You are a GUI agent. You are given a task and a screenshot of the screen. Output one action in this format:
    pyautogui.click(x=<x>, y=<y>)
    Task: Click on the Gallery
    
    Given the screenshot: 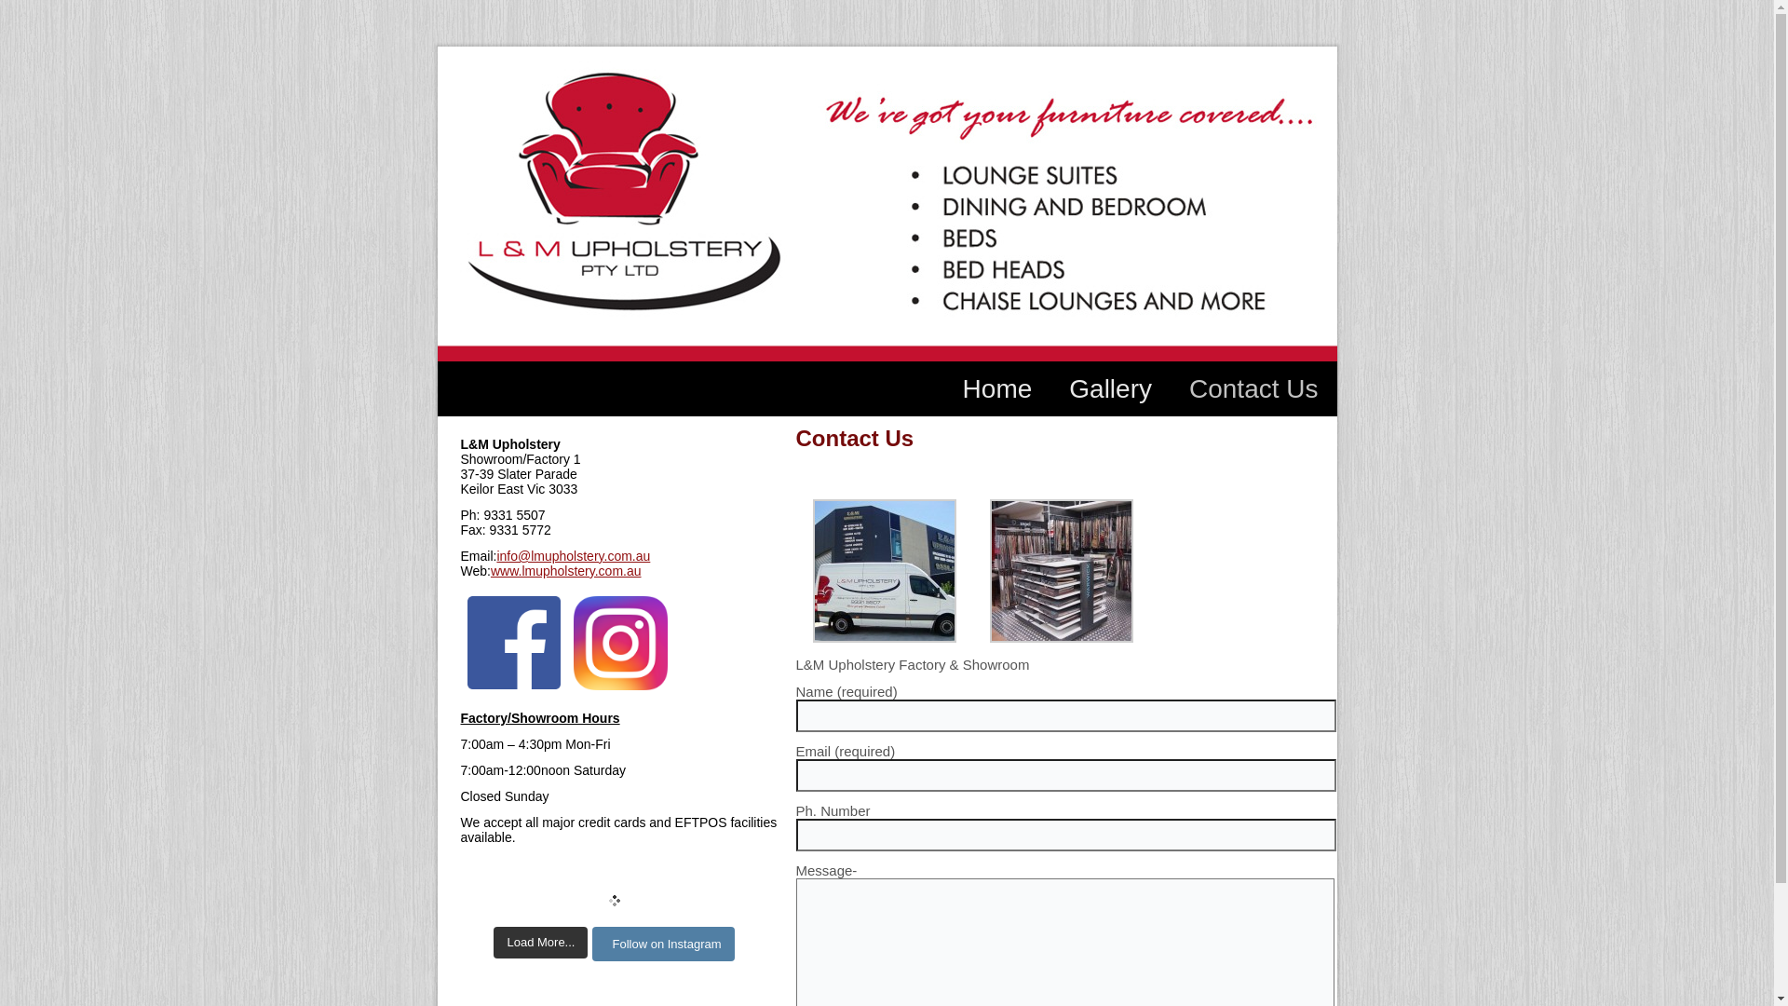 What is the action you would take?
    pyautogui.click(x=1110, y=388)
    